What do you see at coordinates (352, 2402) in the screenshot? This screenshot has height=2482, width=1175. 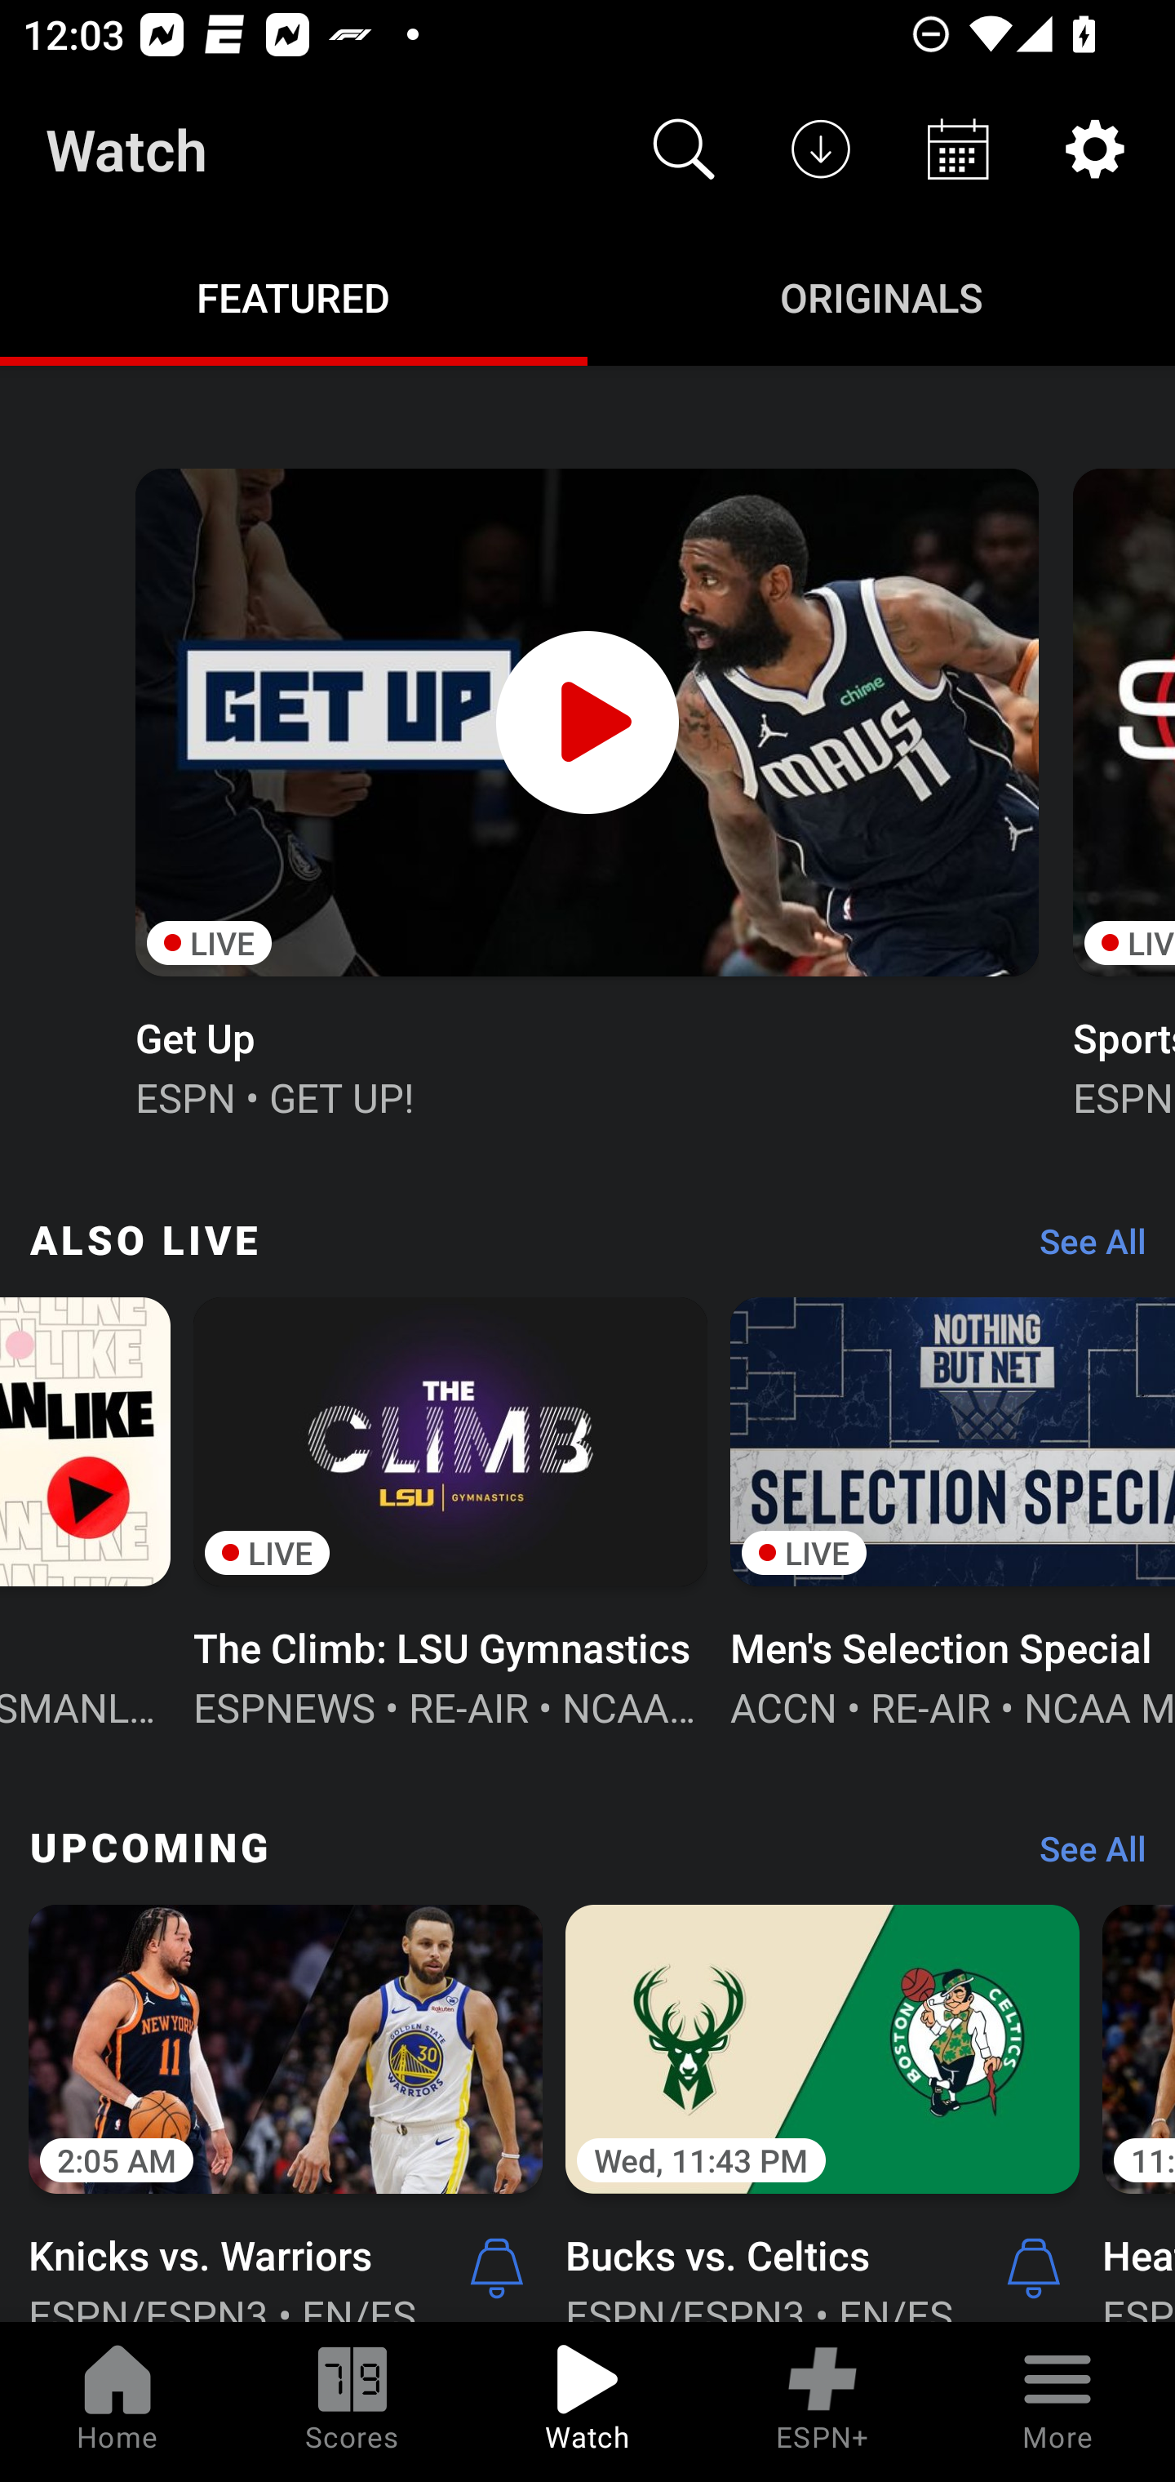 I see `Scores` at bounding box center [352, 2402].